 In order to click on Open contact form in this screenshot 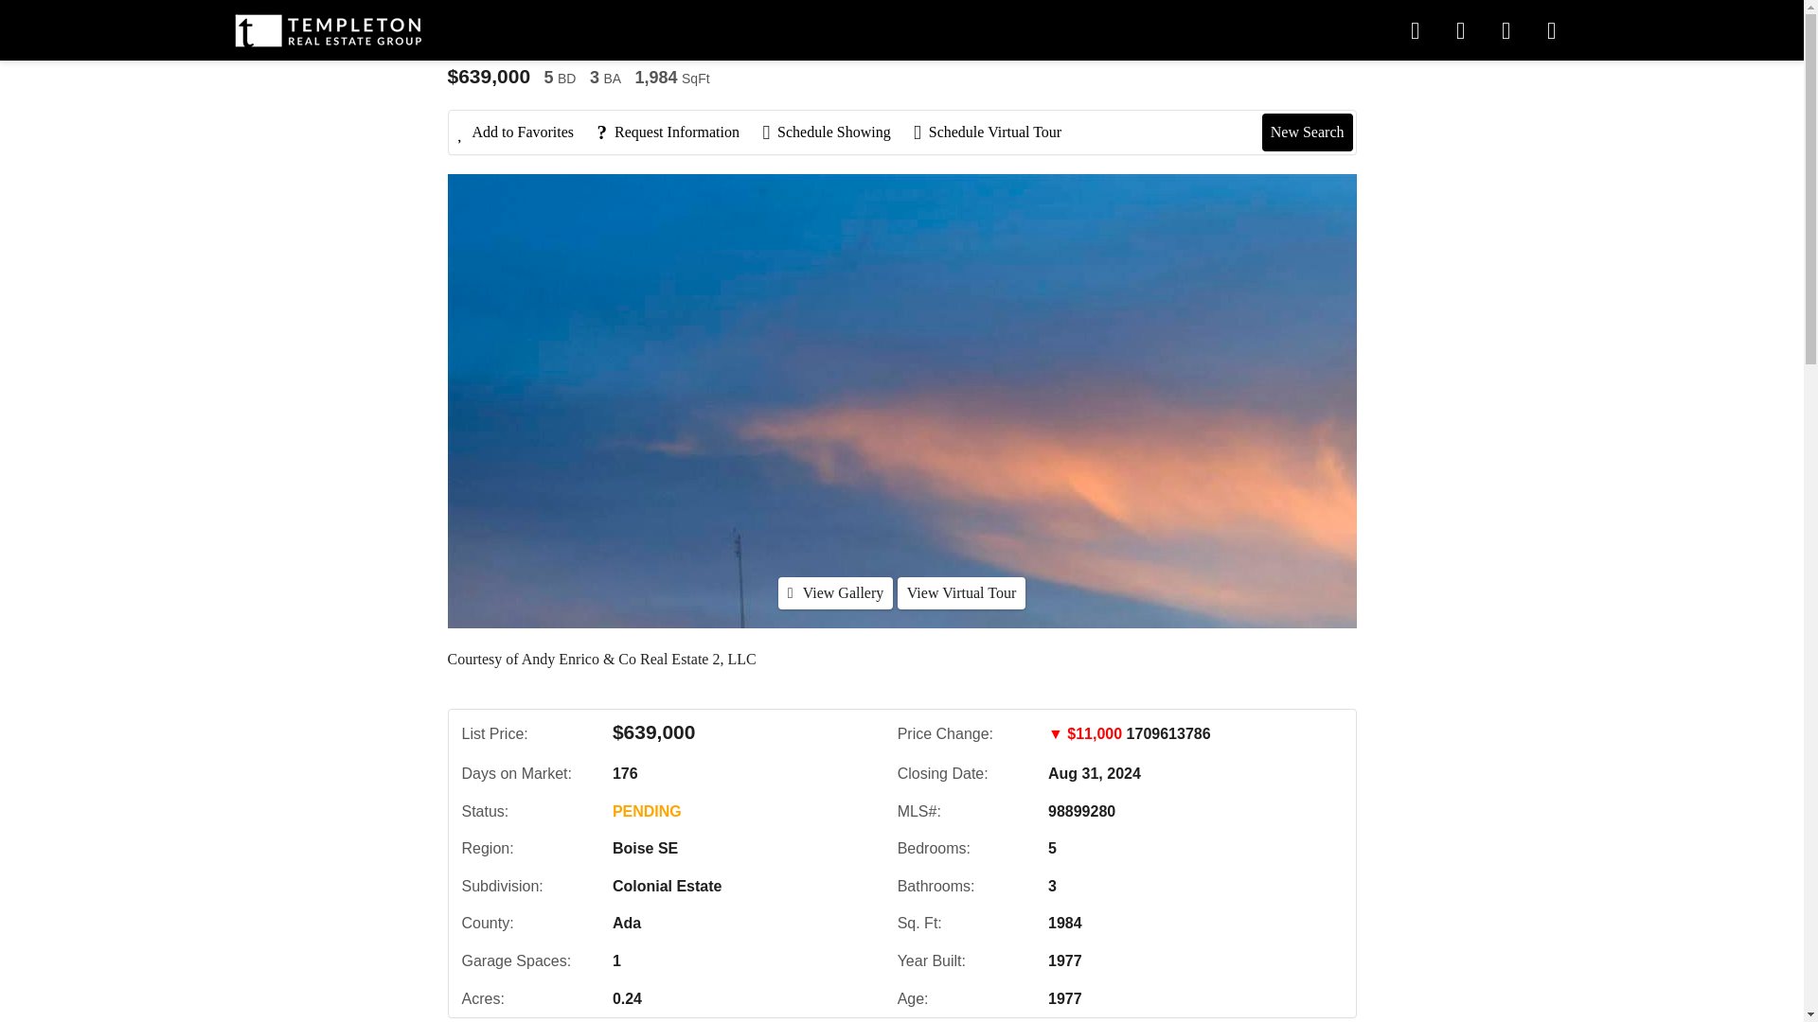, I will do `click(1415, 30)`.